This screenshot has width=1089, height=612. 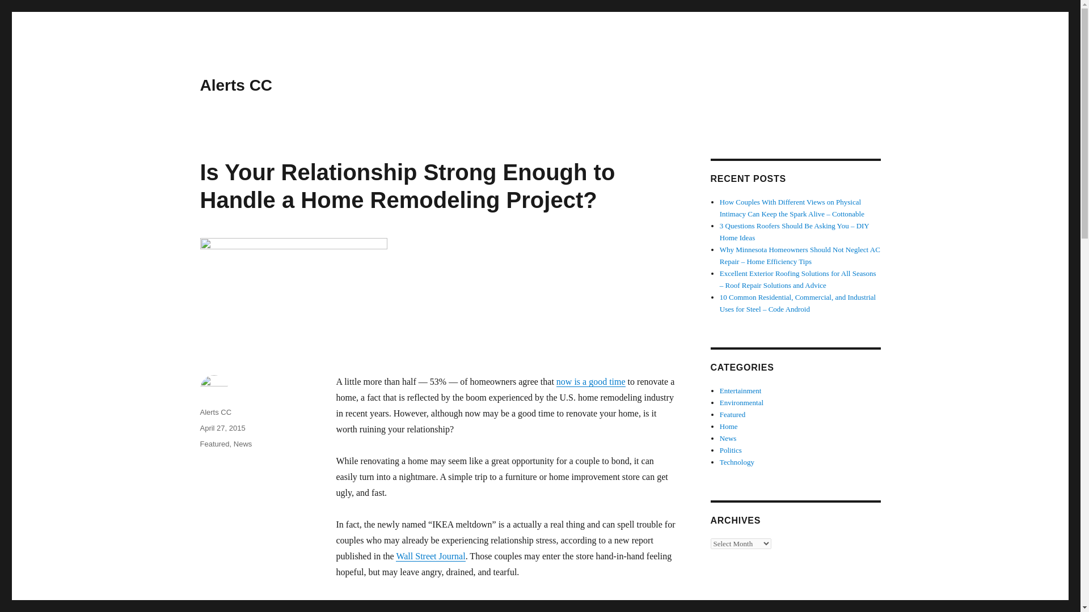 I want to click on Alerts CC, so click(x=215, y=413).